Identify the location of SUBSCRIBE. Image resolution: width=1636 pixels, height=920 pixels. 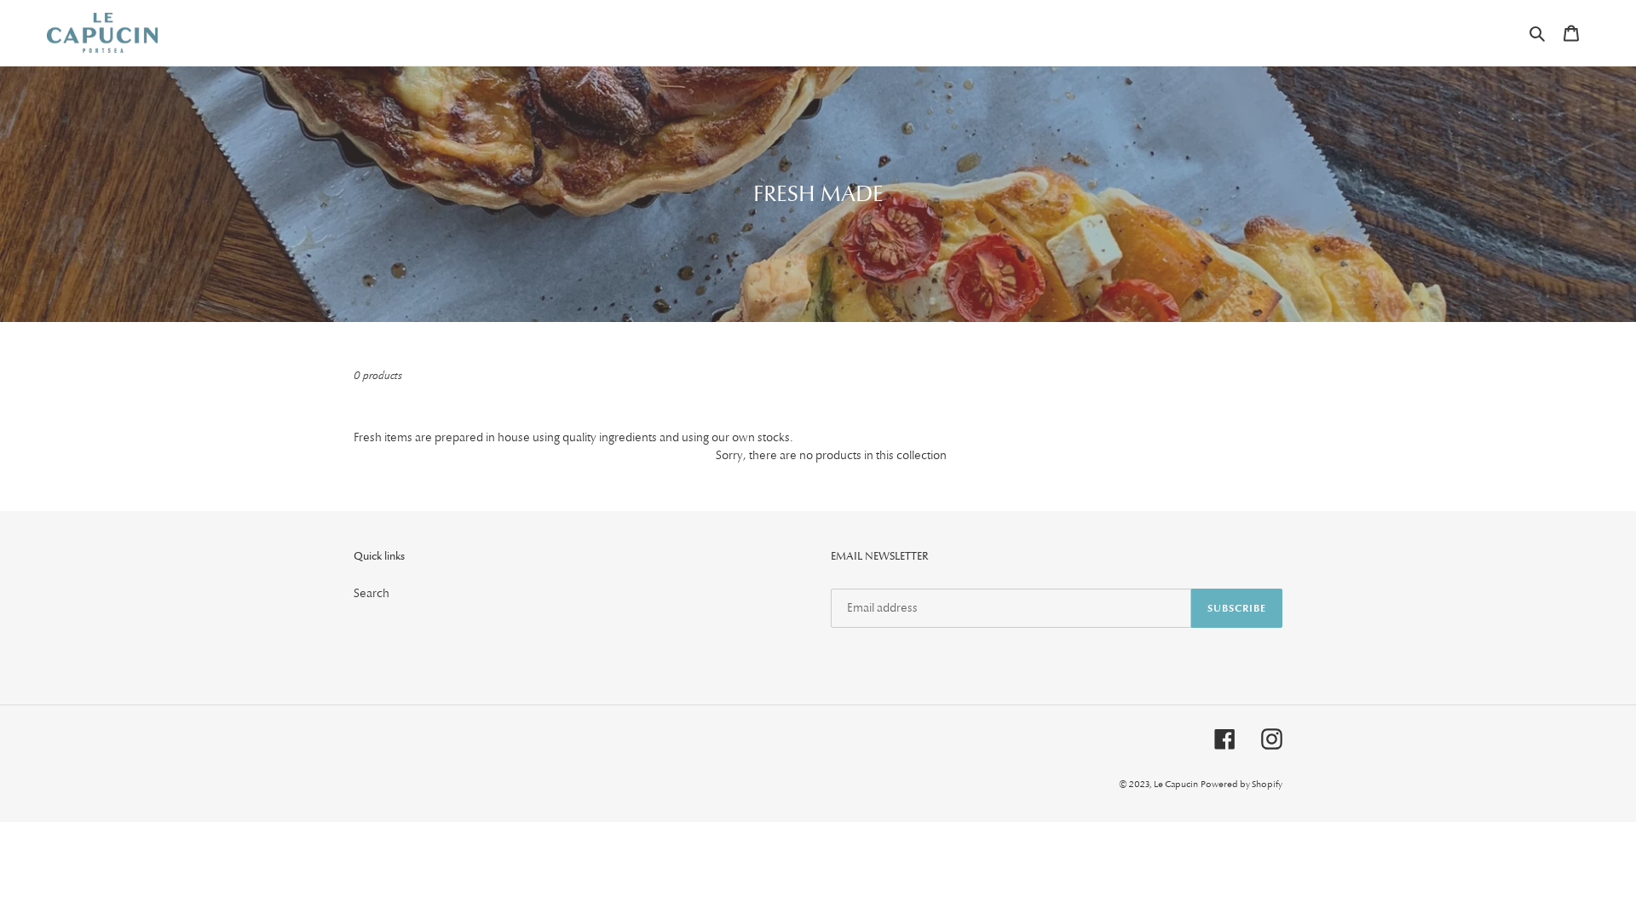
(1237, 608).